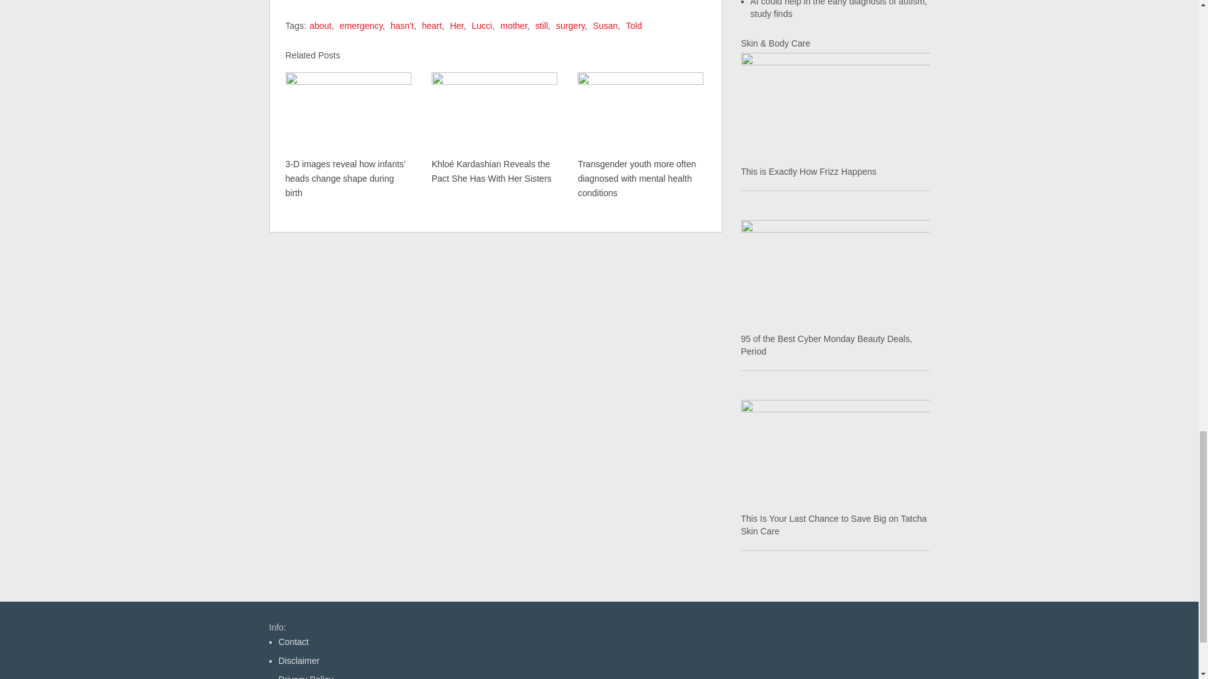 This screenshot has width=1208, height=679. What do you see at coordinates (482, 25) in the screenshot?
I see `Lucci` at bounding box center [482, 25].